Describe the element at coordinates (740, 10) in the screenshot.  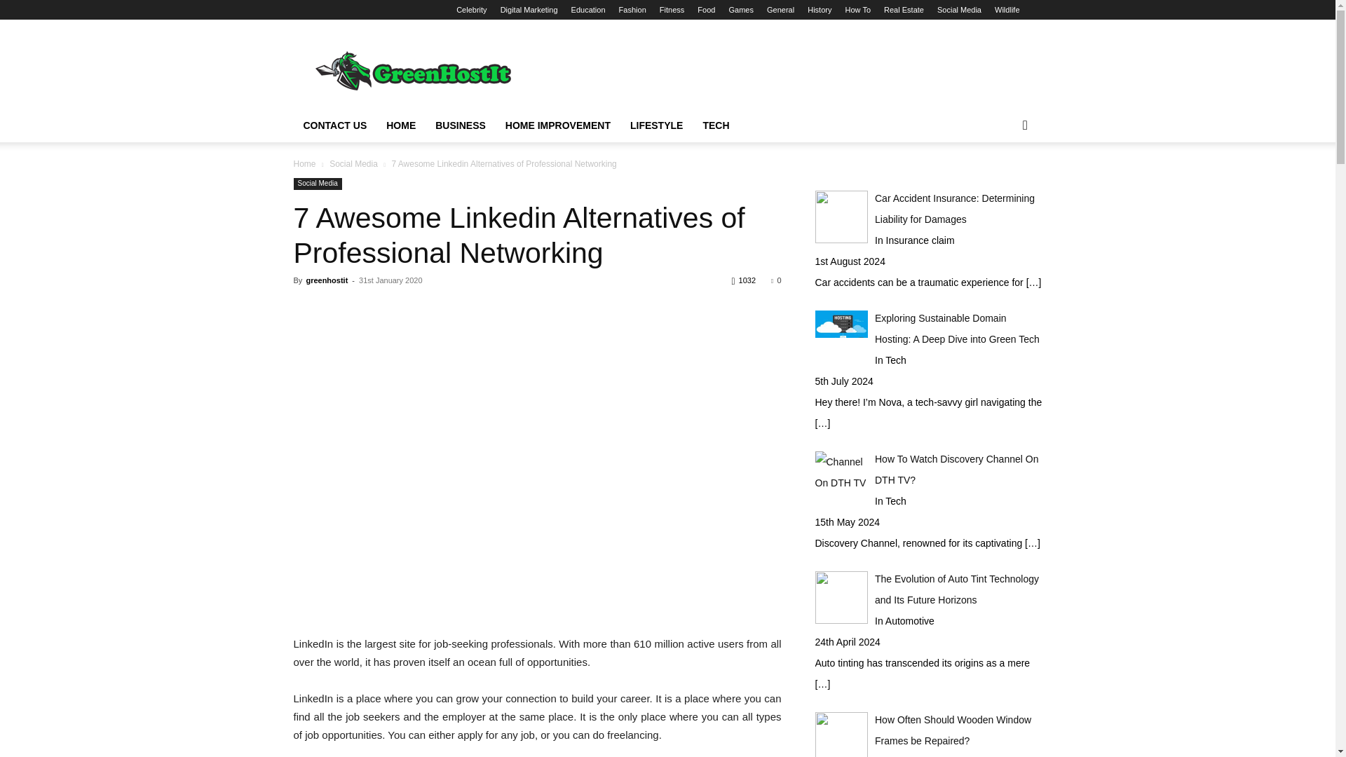
I see `Games` at that location.